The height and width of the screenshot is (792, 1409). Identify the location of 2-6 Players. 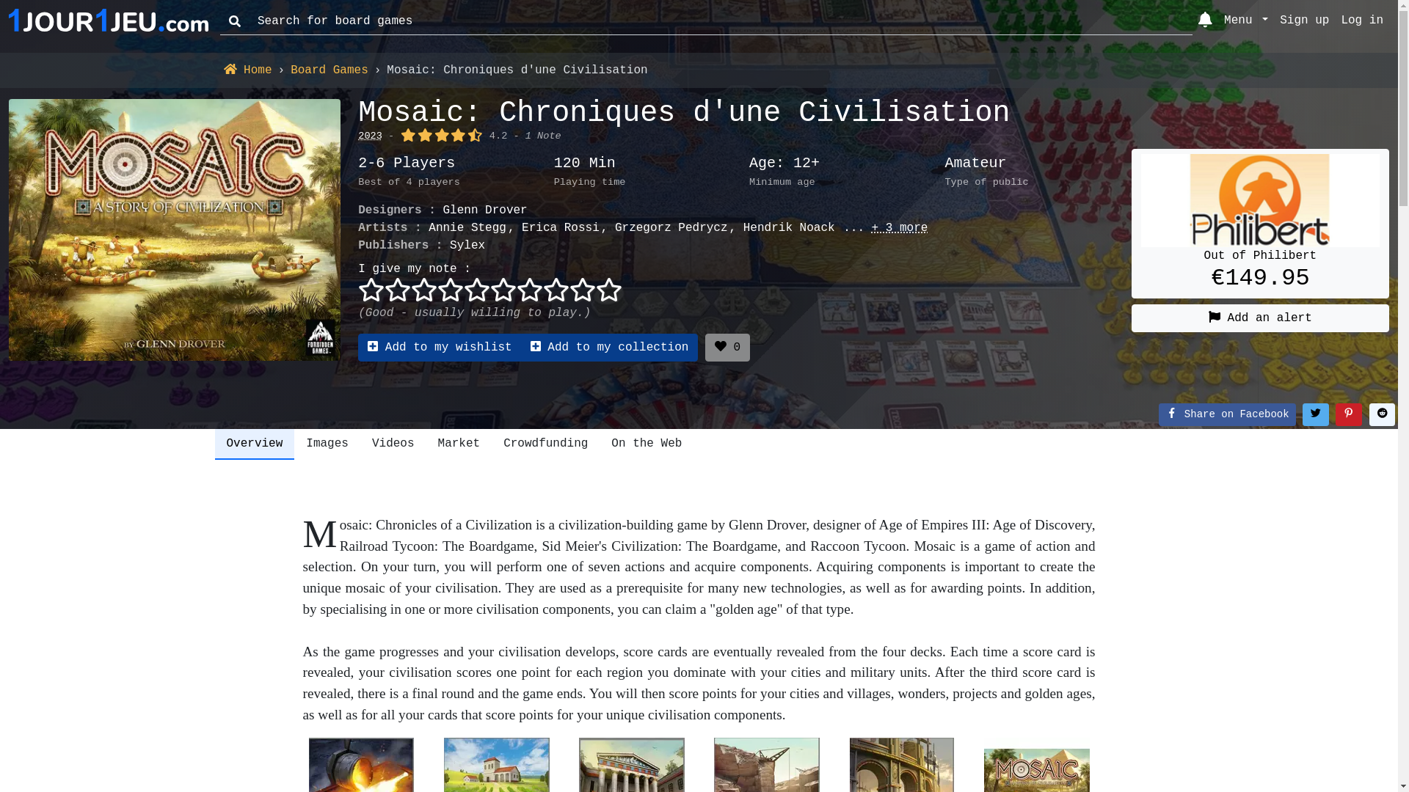
(451, 164).